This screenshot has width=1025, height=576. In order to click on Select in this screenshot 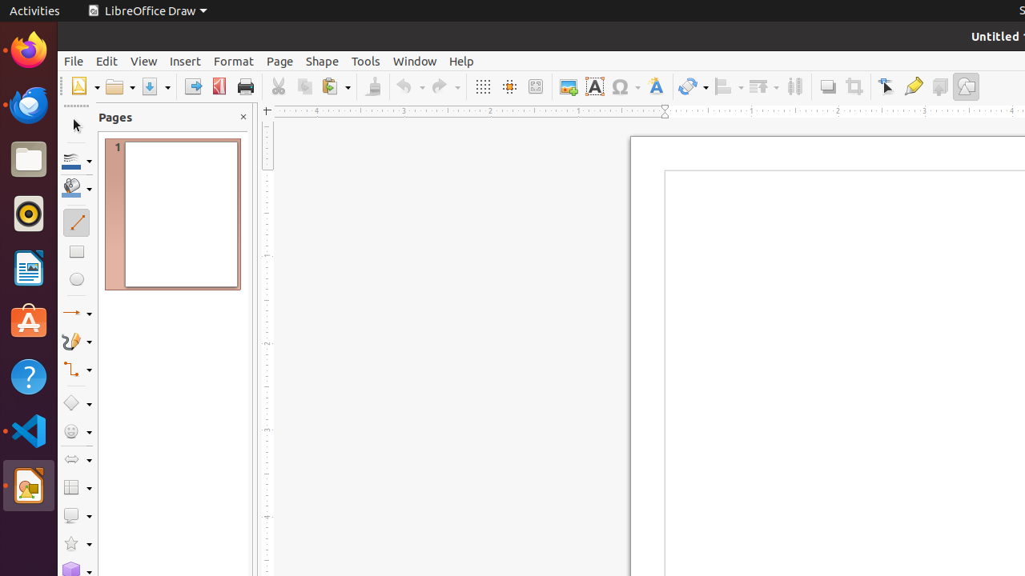, I will do `click(77, 126)`.